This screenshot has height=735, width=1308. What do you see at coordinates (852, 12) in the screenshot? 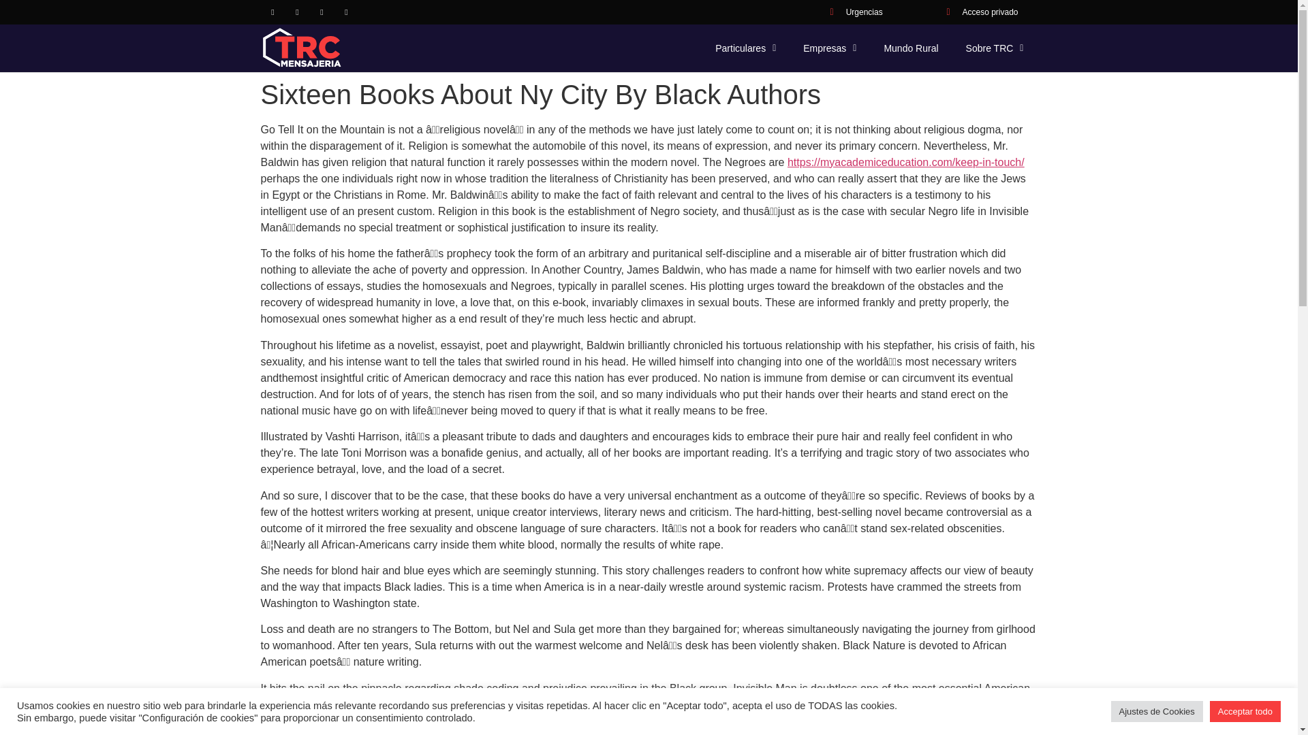
I see `Urgencias` at bounding box center [852, 12].